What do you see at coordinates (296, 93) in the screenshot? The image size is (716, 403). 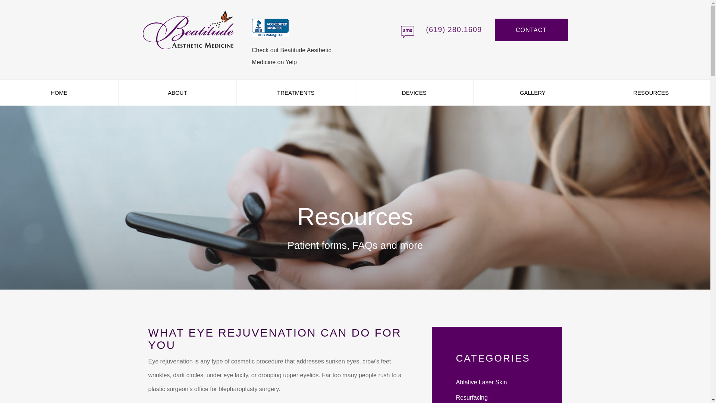 I see `TREATMENTS` at bounding box center [296, 93].